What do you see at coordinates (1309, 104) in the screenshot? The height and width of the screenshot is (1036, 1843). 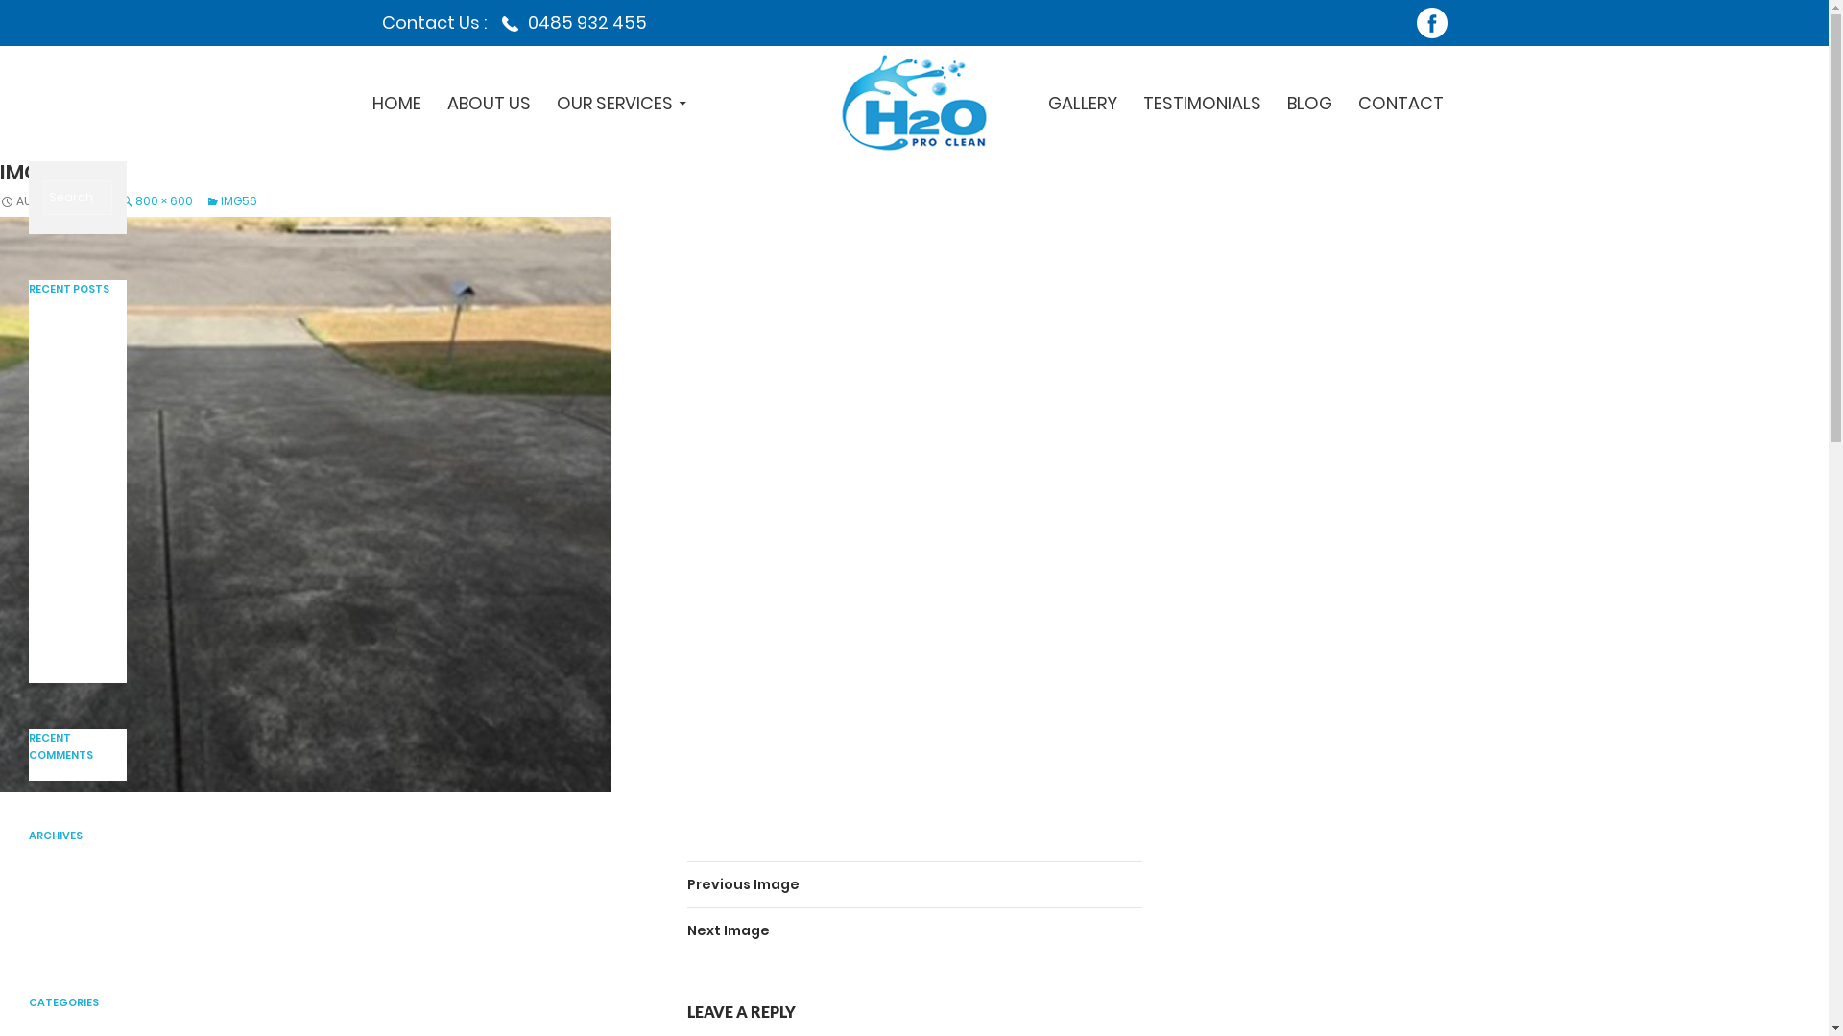 I see `BLOG` at bounding box center [1309, 104].